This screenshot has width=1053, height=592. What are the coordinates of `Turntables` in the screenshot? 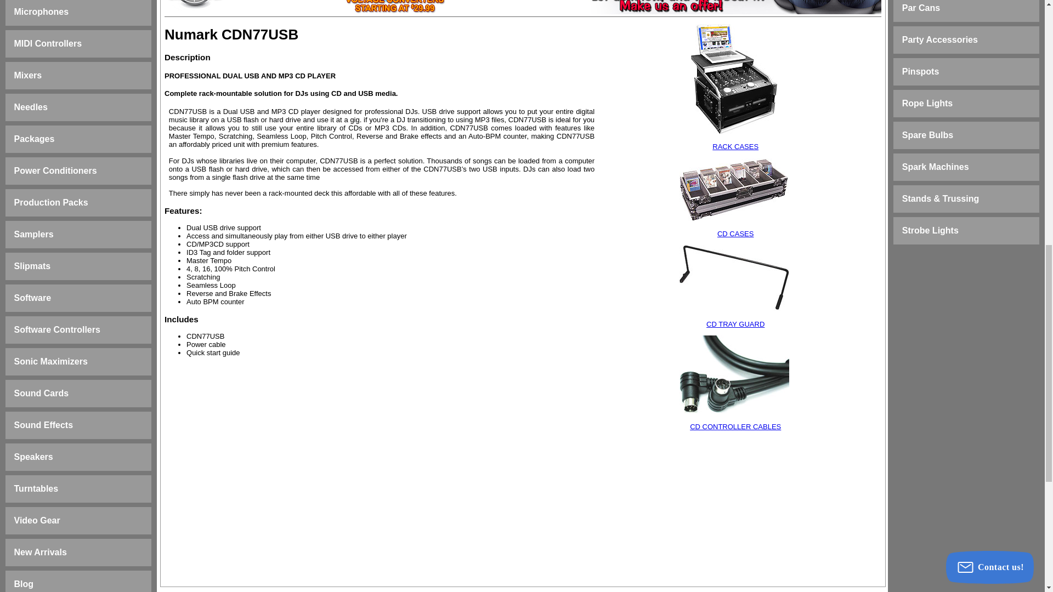 It's located at (36, 488).